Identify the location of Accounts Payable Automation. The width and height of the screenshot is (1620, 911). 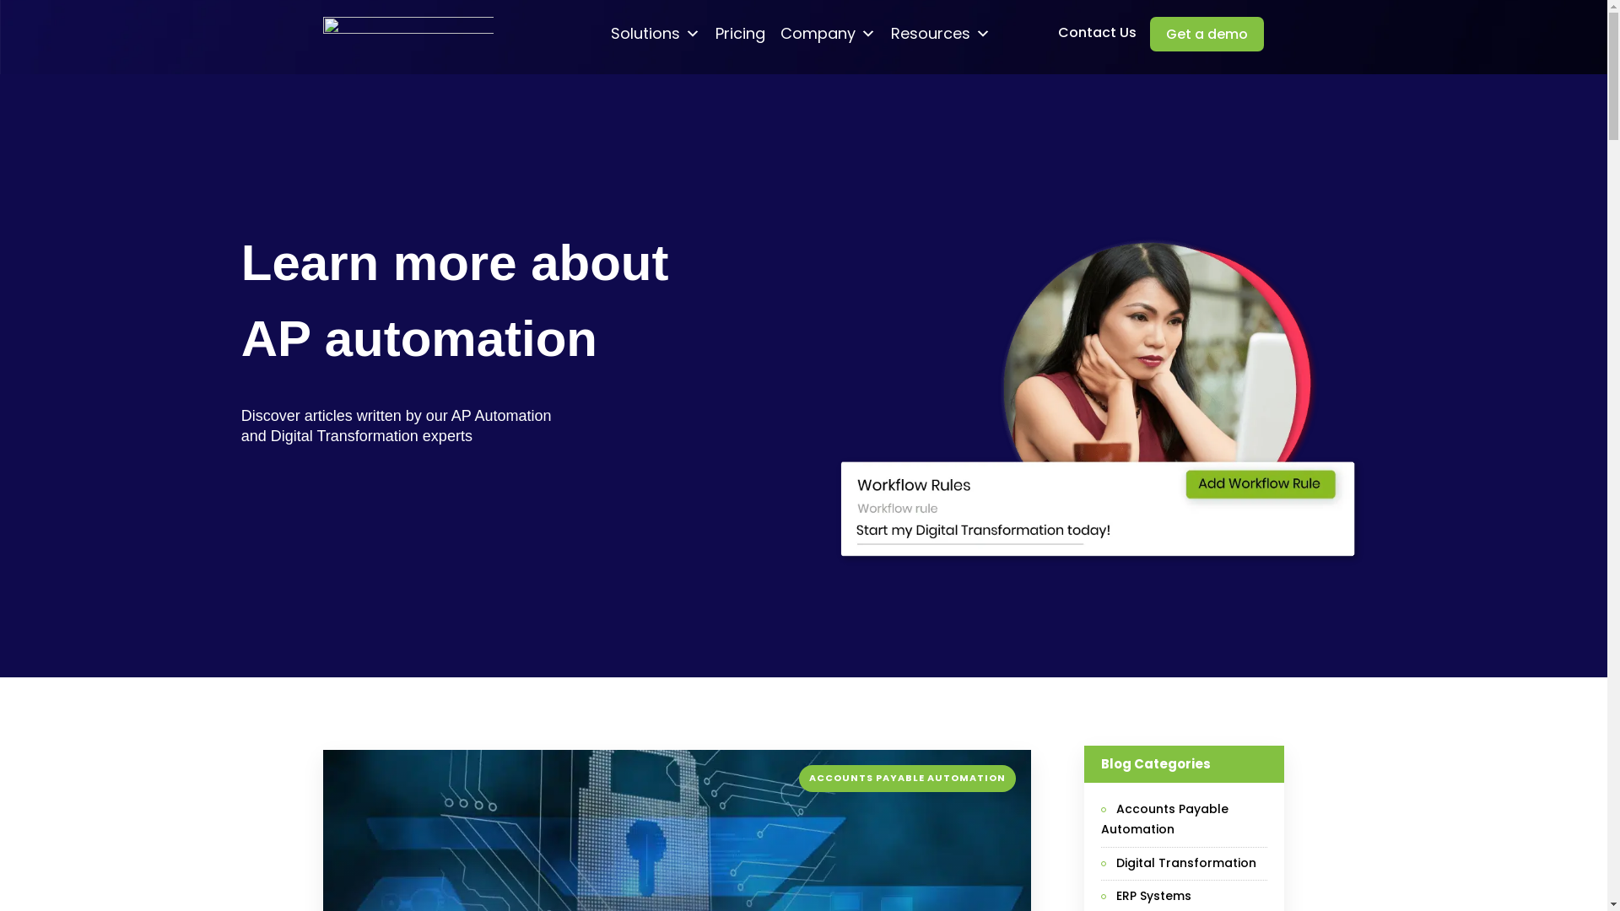
(1185, 820).